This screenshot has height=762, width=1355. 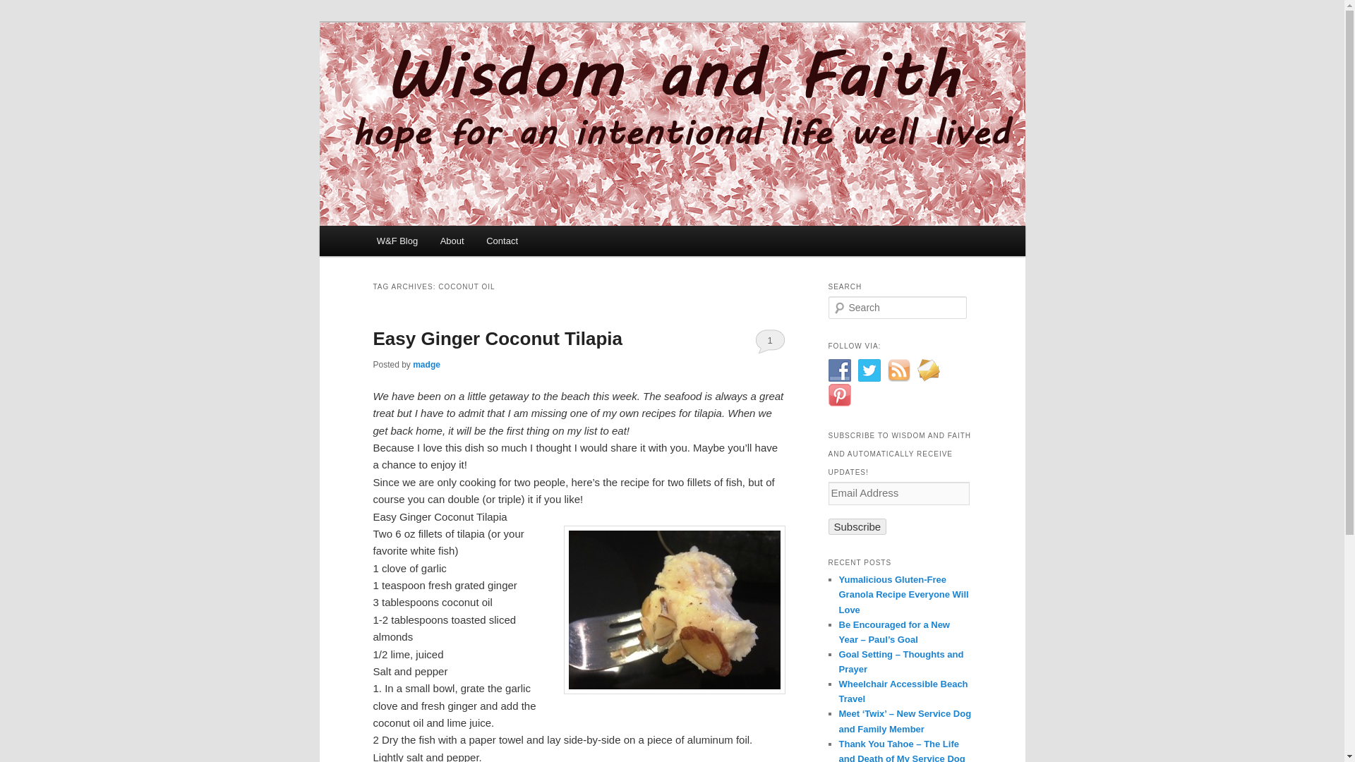 What do you see at coordinates (426, 364) in the screenshot?
I see `madge` at bounding box center [426, 364].